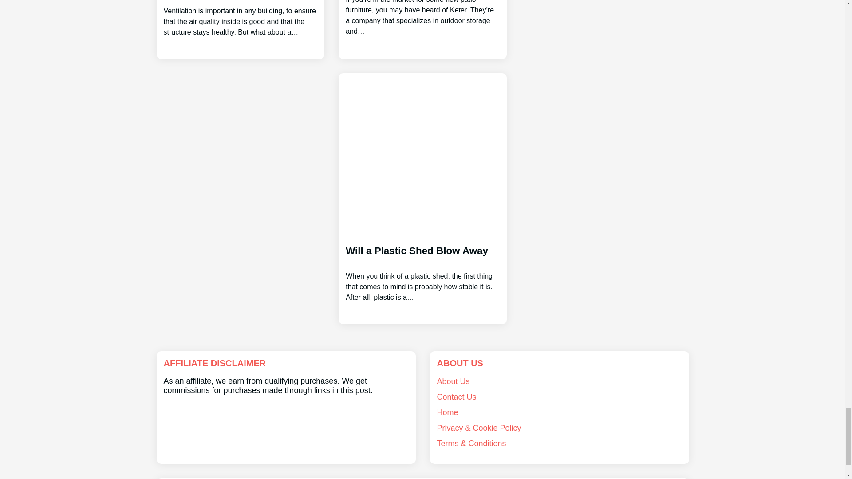  I want to click on Does a Shed Need Ventilation Underneath, so click(240, 19).